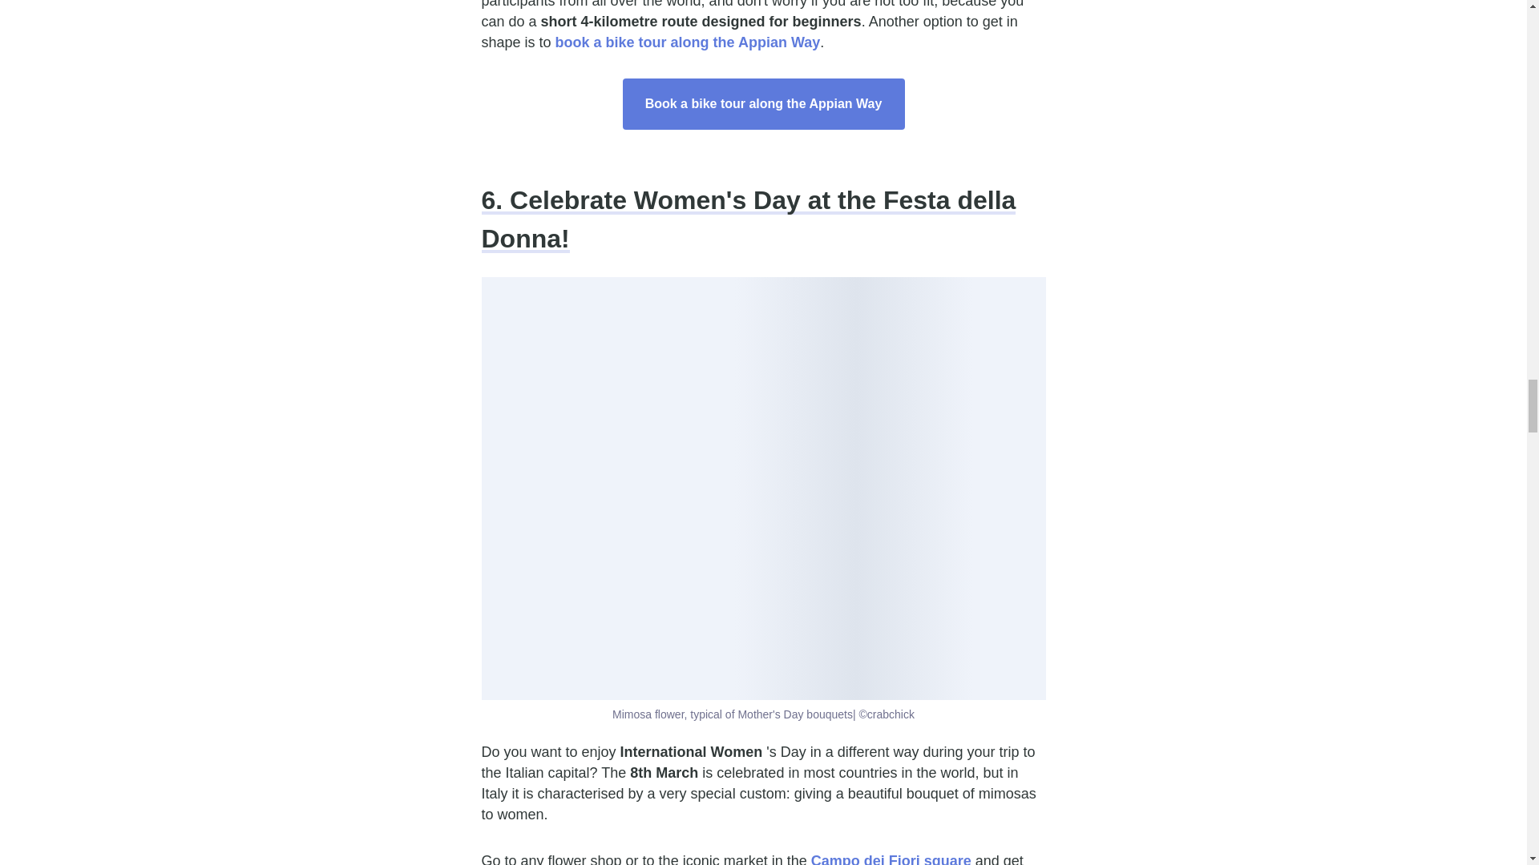  I want to click on book a bike tour along the Appian Way, so click(688, 42).